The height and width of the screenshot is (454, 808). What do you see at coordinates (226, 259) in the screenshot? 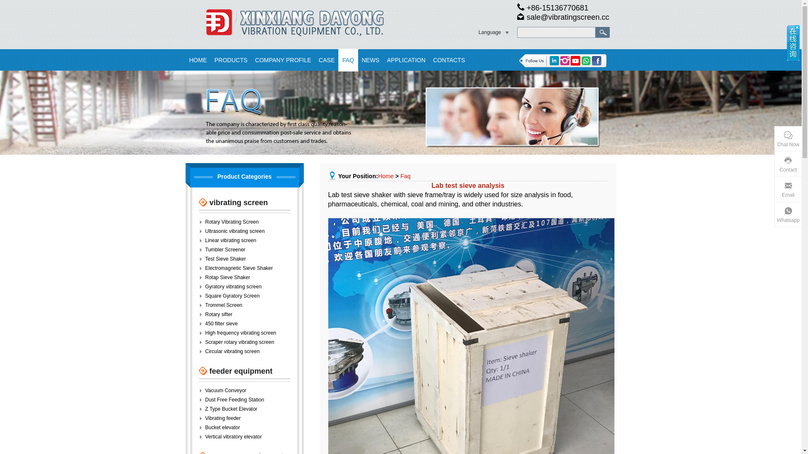
I see `Test Sieve Shaker` at bounding box center [226, 259].